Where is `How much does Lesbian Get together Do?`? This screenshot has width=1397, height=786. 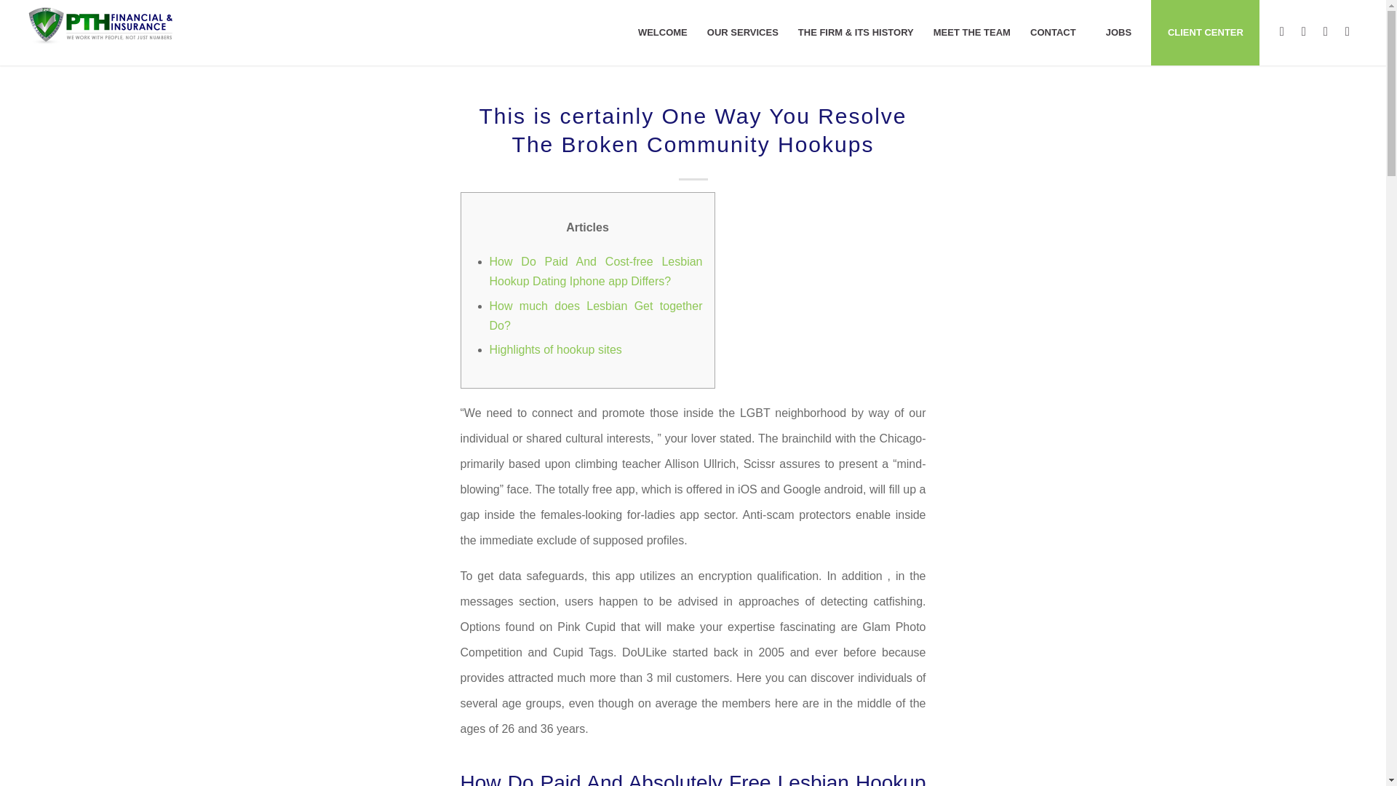 How much does Lesbian Get together Do? is located at coordinates (595, 315).